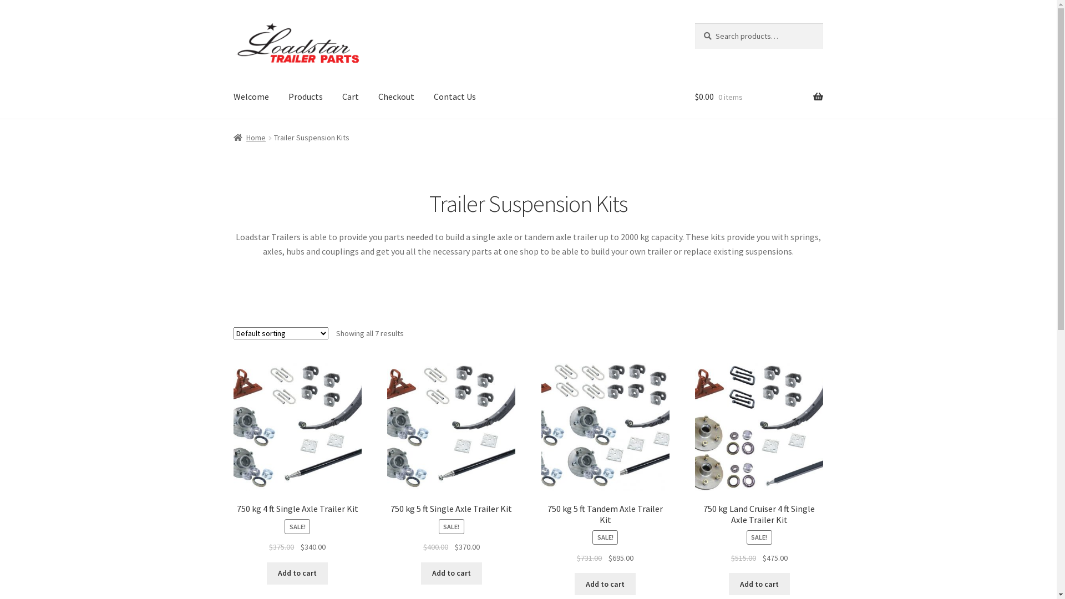 The height and width of the screenshot is (599, 1065). What do you see at coordinates (250, 138) in the screenshot?
I see `Home` at bounding box center [250, 138].